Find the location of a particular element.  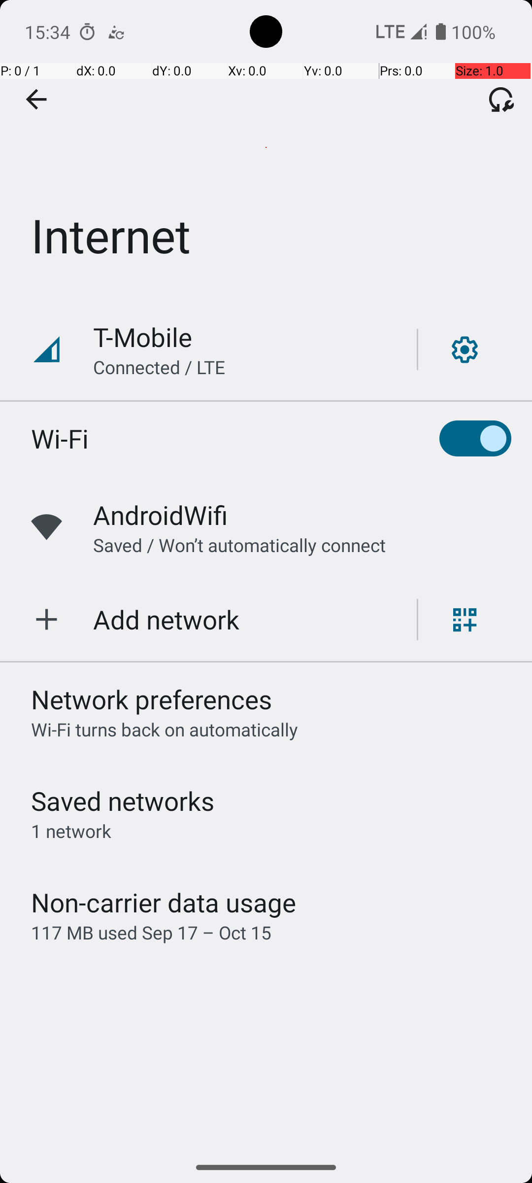

Scan QR code is located at coordinates (465, 620).